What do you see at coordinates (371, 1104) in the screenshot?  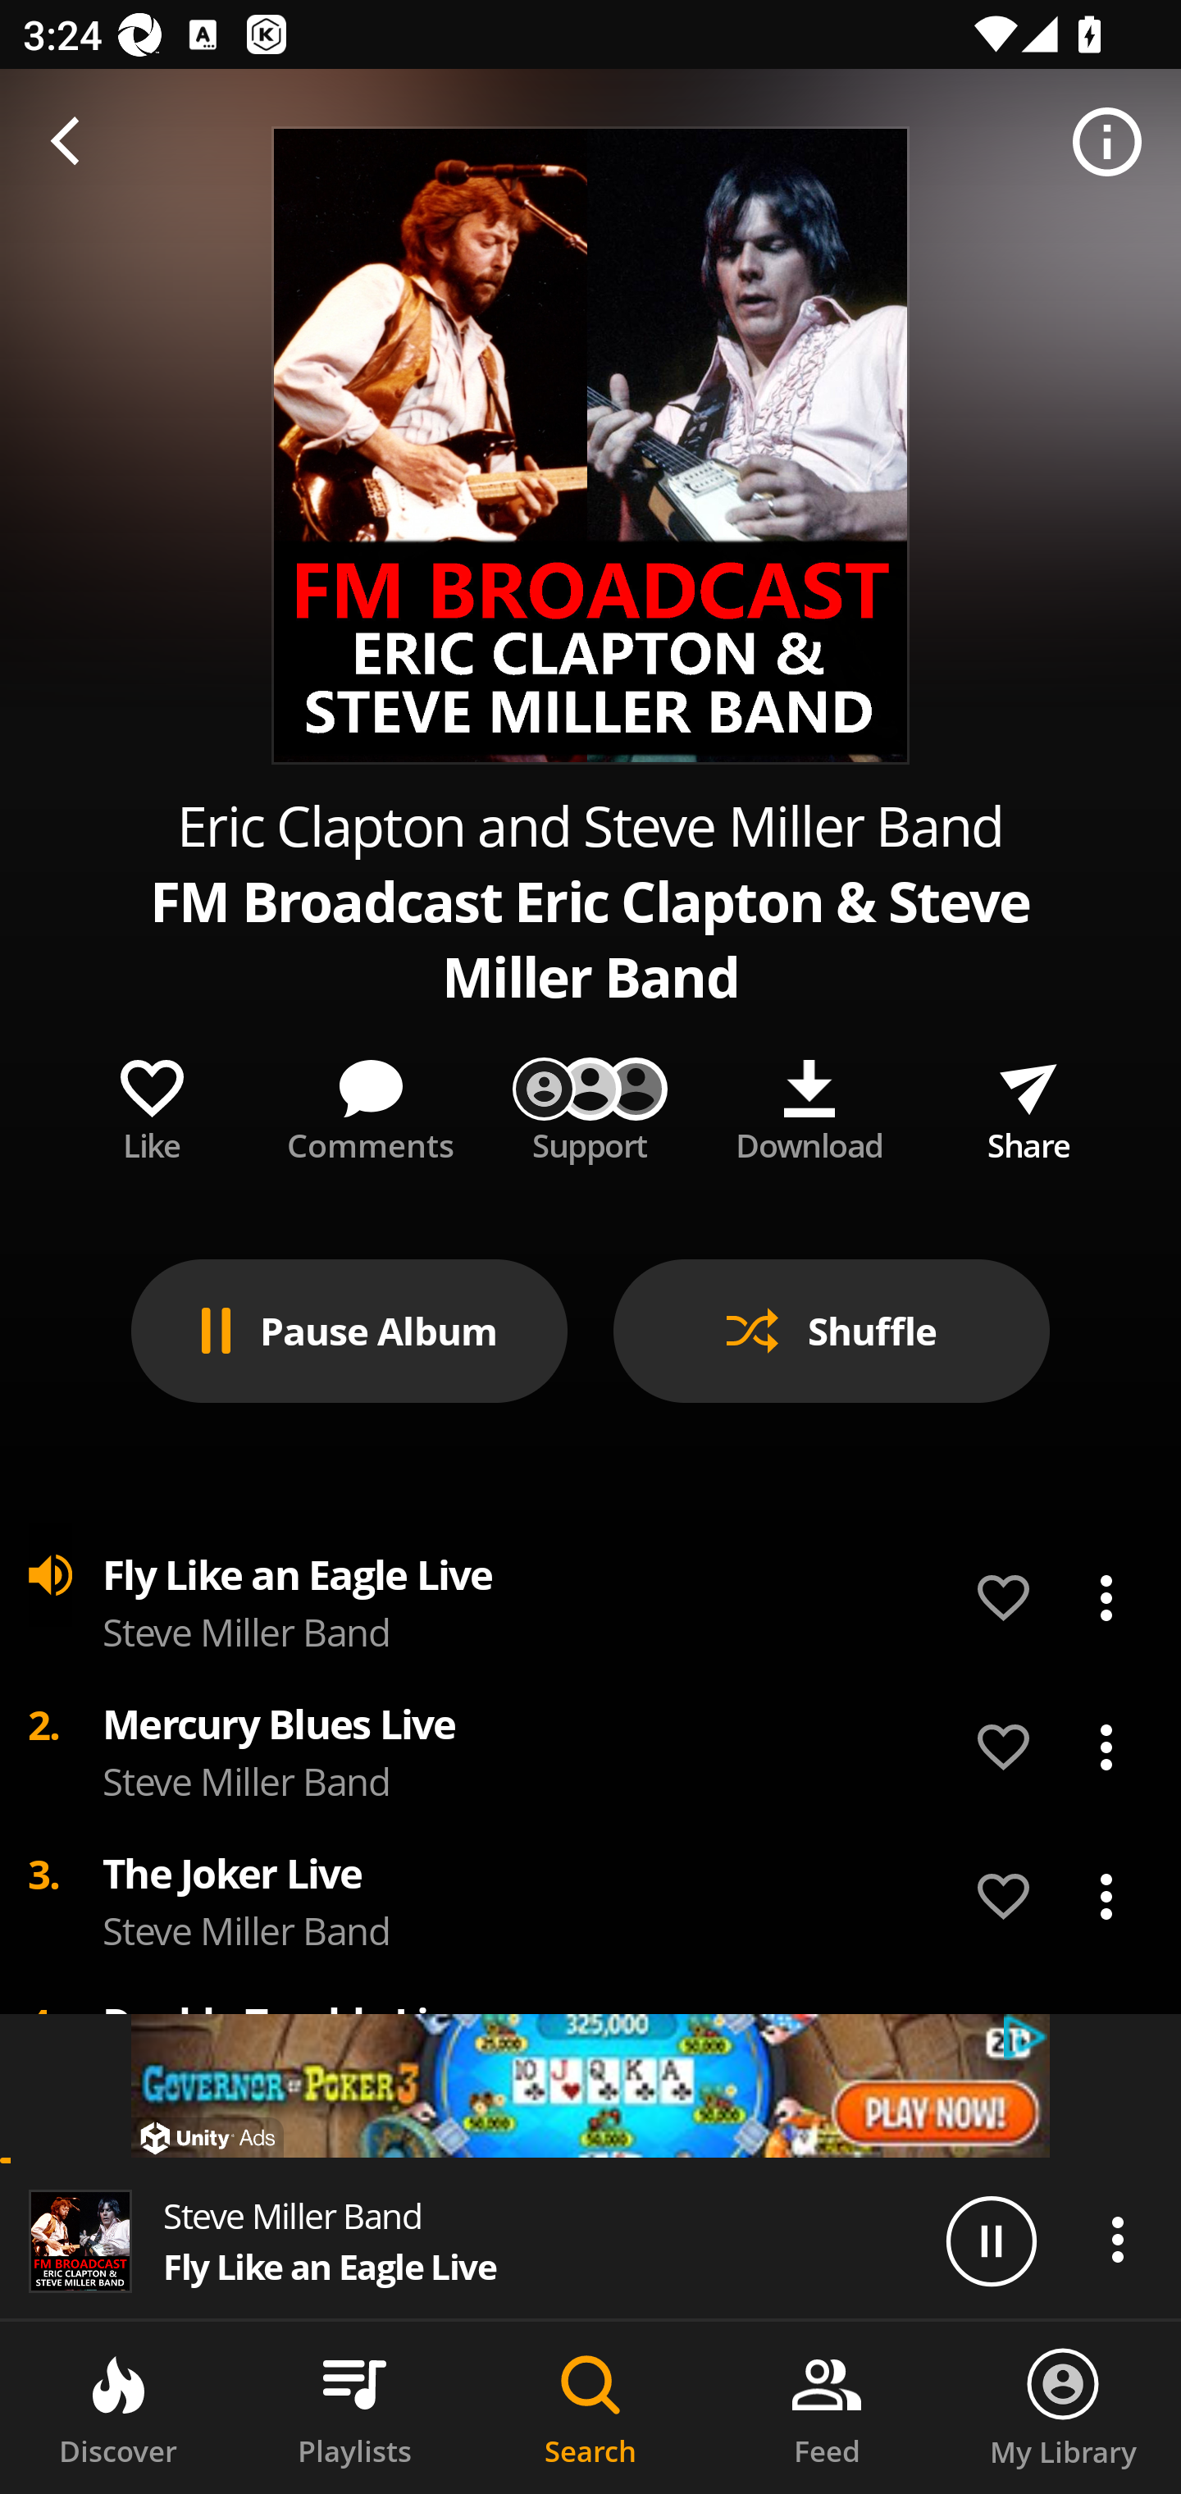 I see `Comment Comments Comment` at bounding box center [371, 1104].